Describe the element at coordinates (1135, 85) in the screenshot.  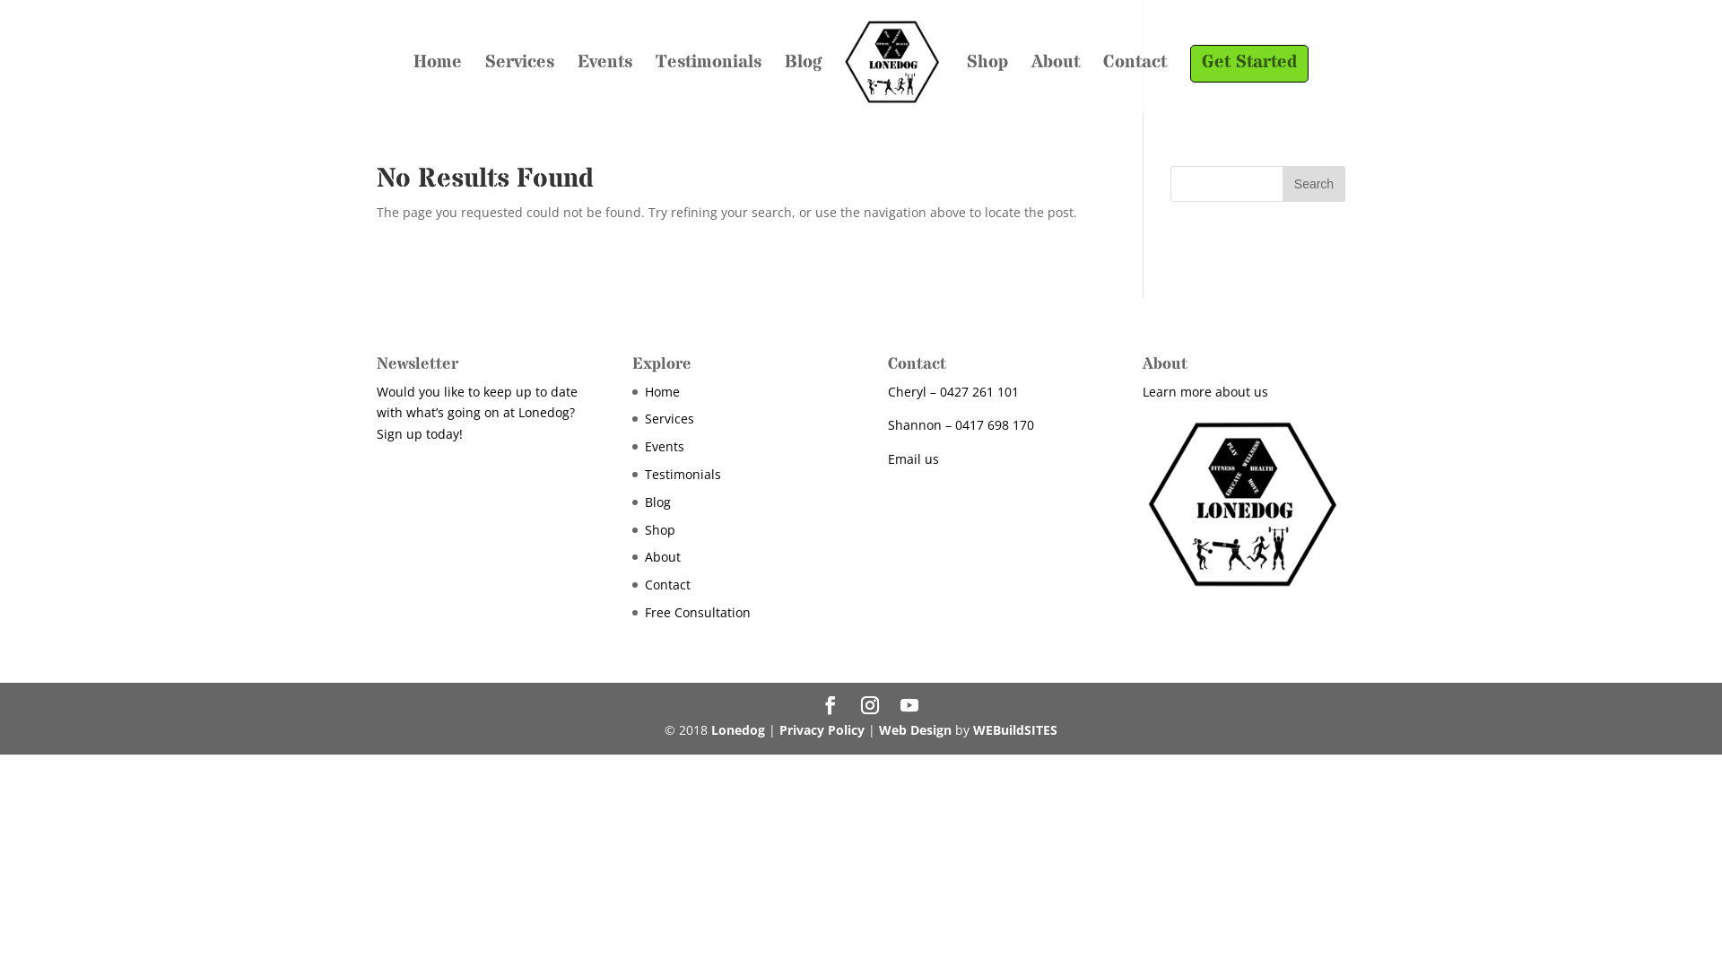
I see `Contact` at that location.